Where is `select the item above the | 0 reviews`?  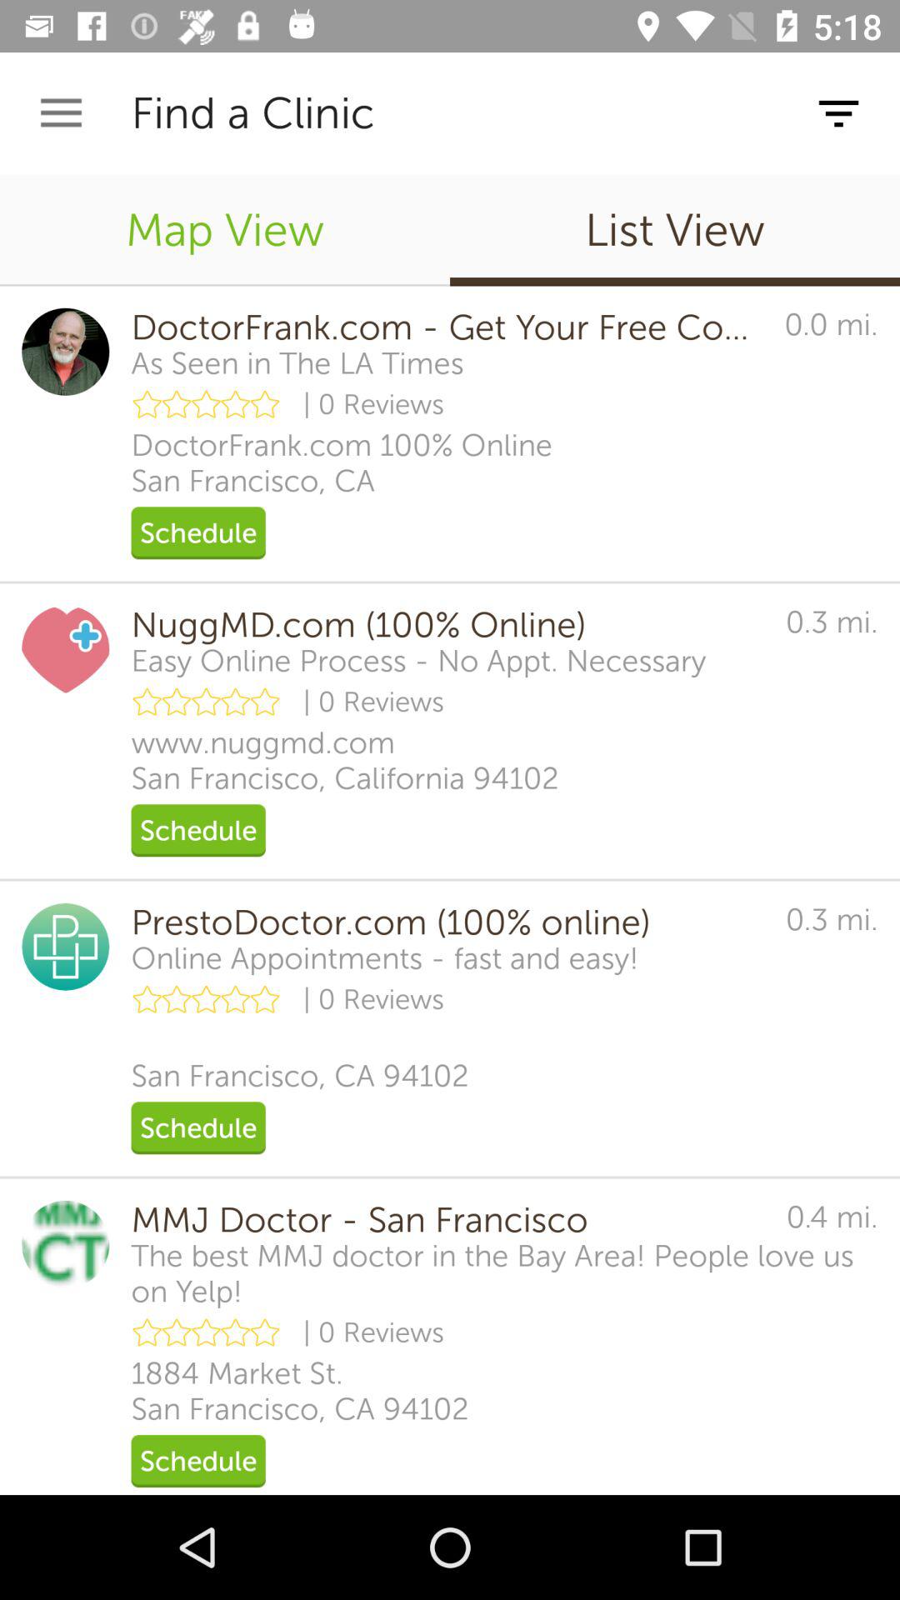
select the item above the | 0 reviews is located at coordinates (385, 958).